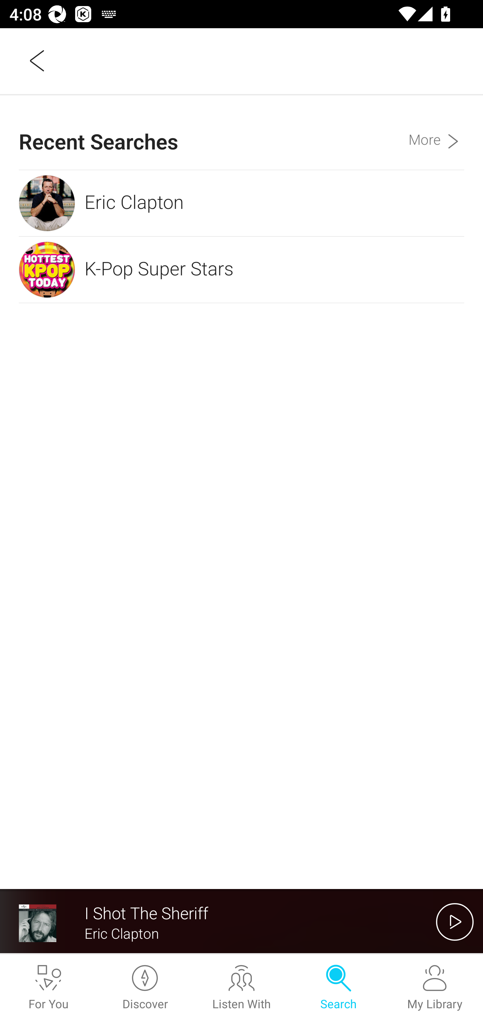 Image resolution: width=483 pixels, height=1021 pixels. What do you see at coordinates (145, 988) in the screenshot?
I see `Discover` at bounding box center [145, 988].